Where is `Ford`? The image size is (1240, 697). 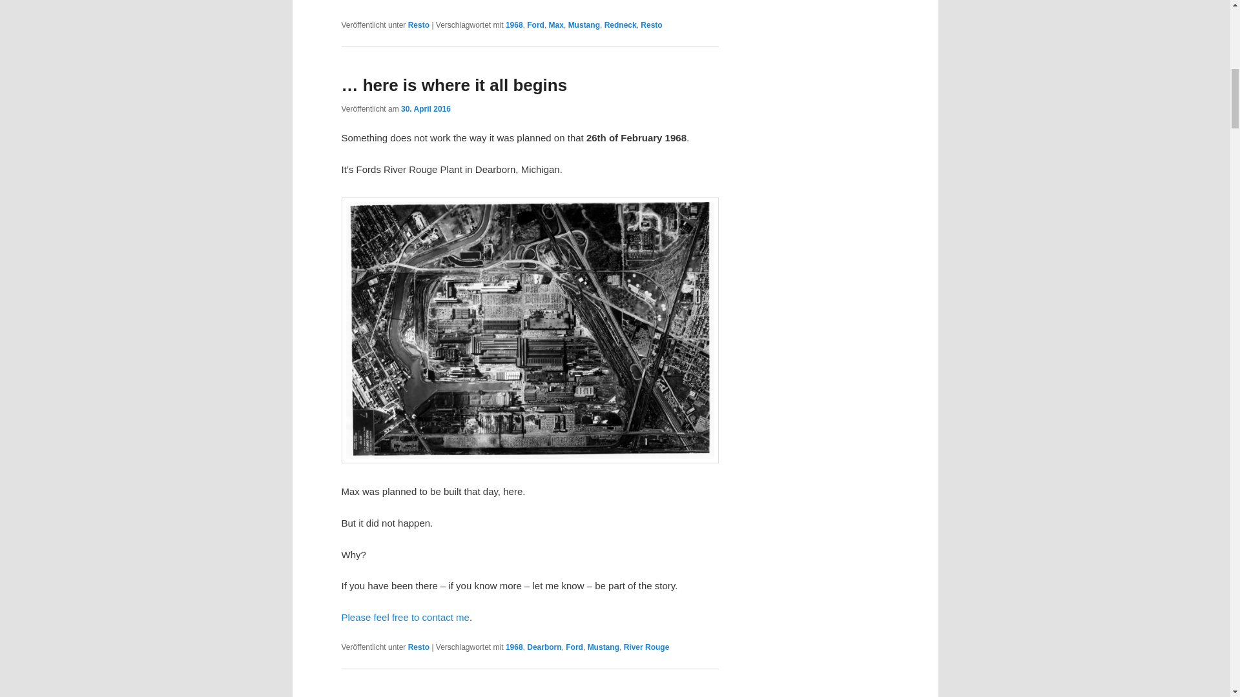
Ford is located at coordinates (573, 647).